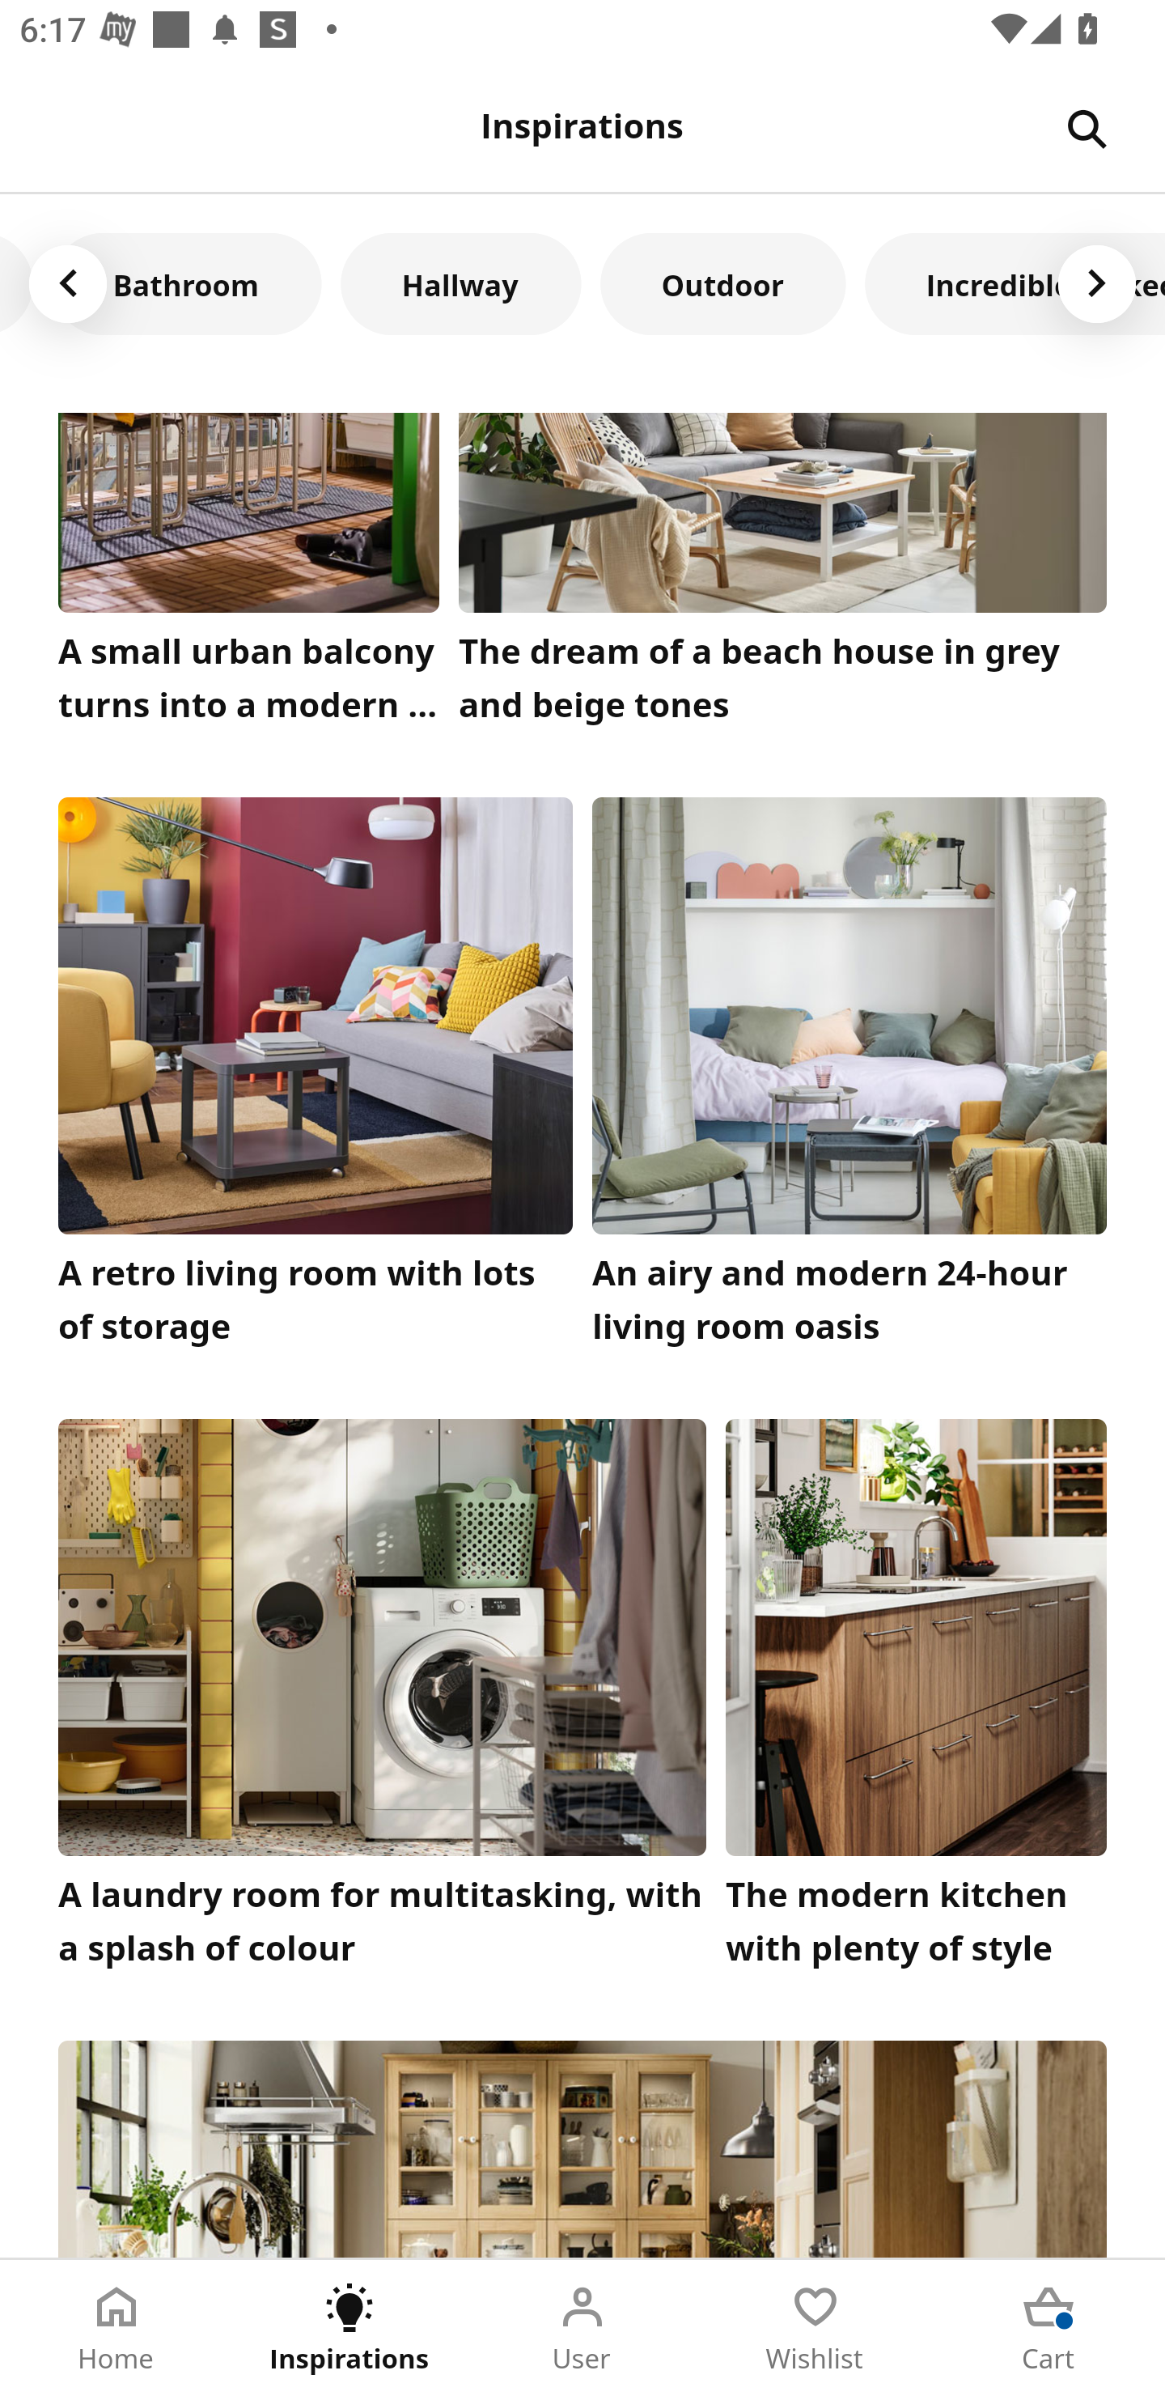 This screenshot has width=1165, height=2396. I want to click on User
Tab 3 of 5, so click(582, 2328).